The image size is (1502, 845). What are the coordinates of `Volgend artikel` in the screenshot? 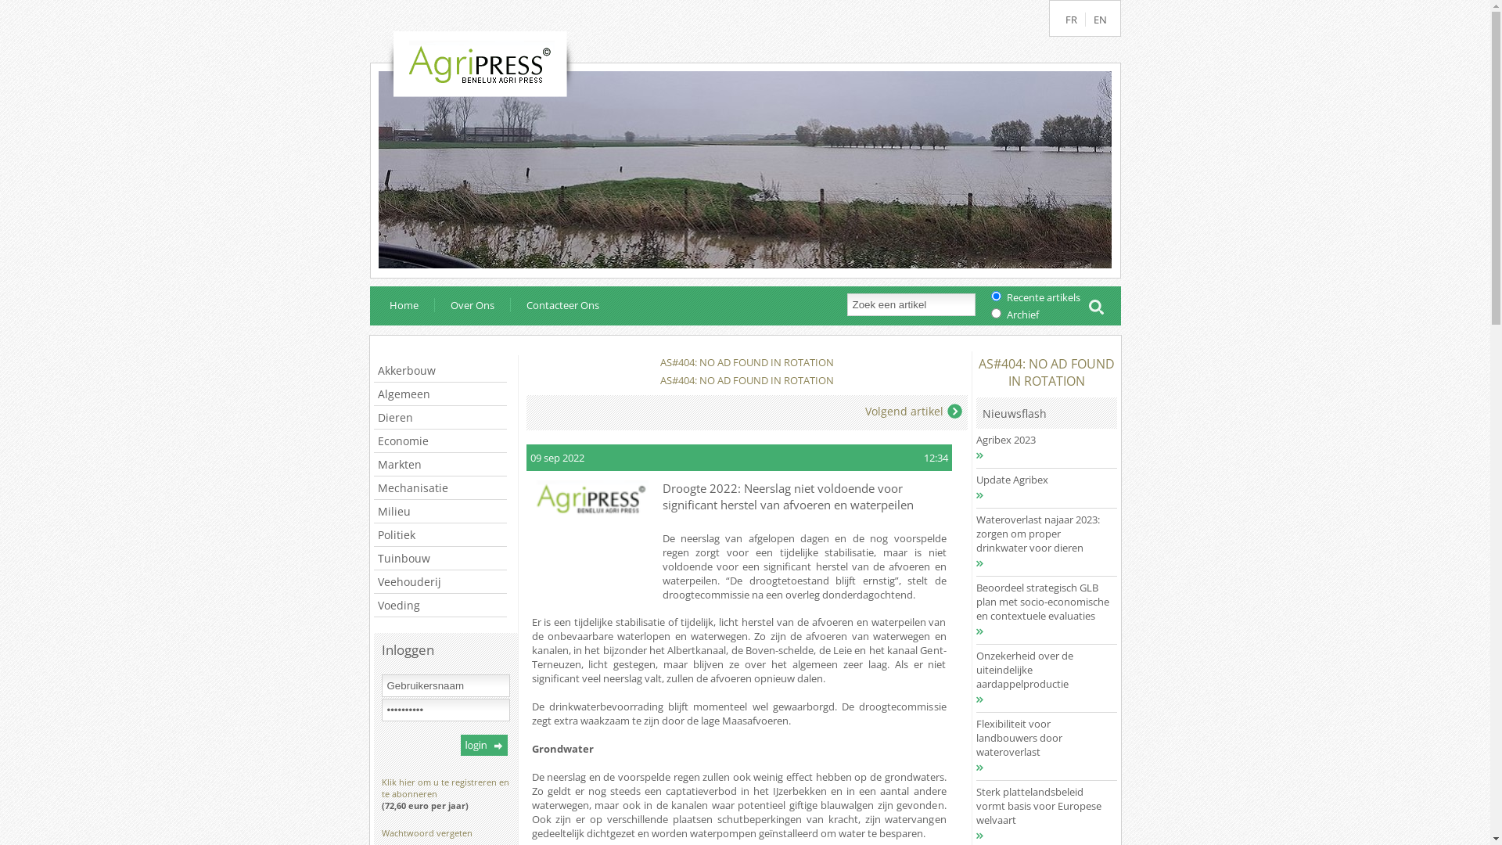 It's located at (914, 412).